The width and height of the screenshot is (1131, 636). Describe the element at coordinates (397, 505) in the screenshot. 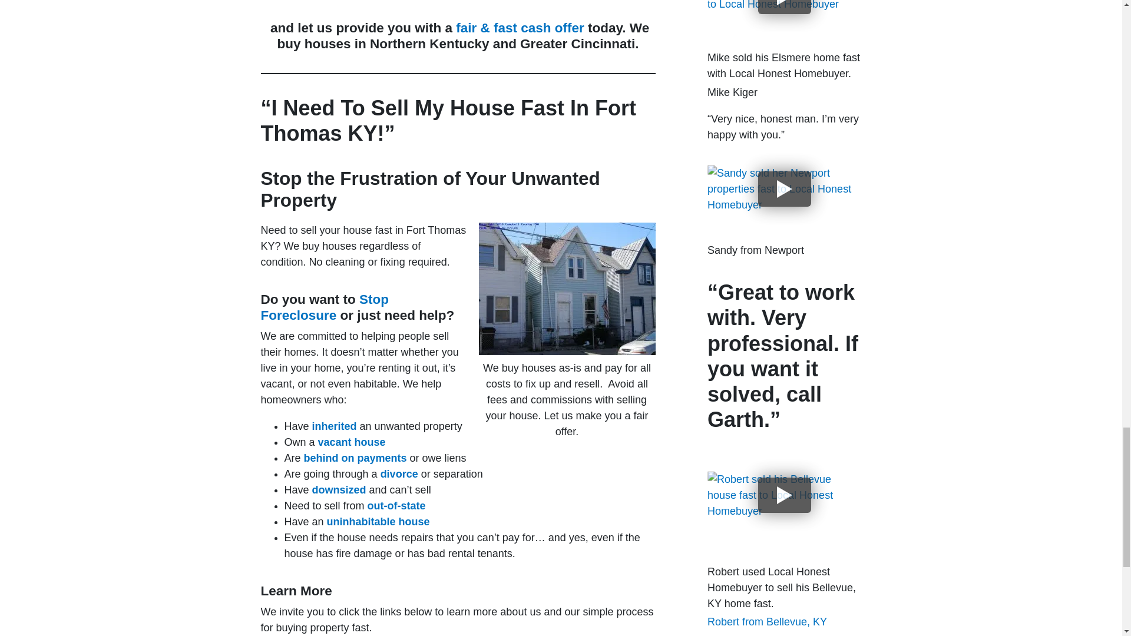

I see `out-of-state` at that location.